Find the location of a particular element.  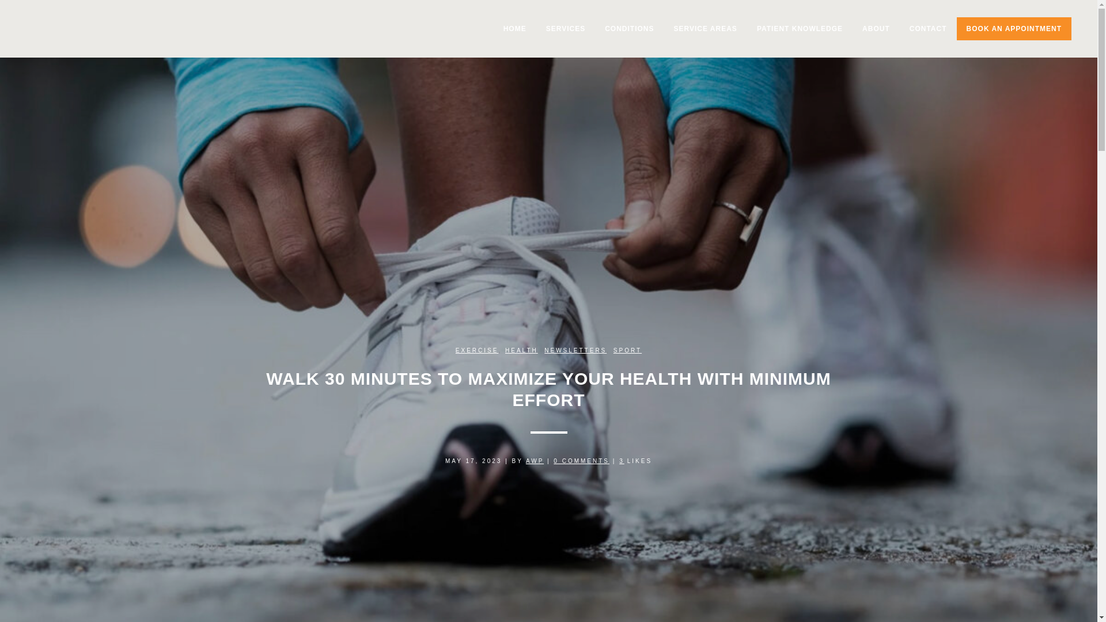

CONTACT is located at coordinates (928, 29).